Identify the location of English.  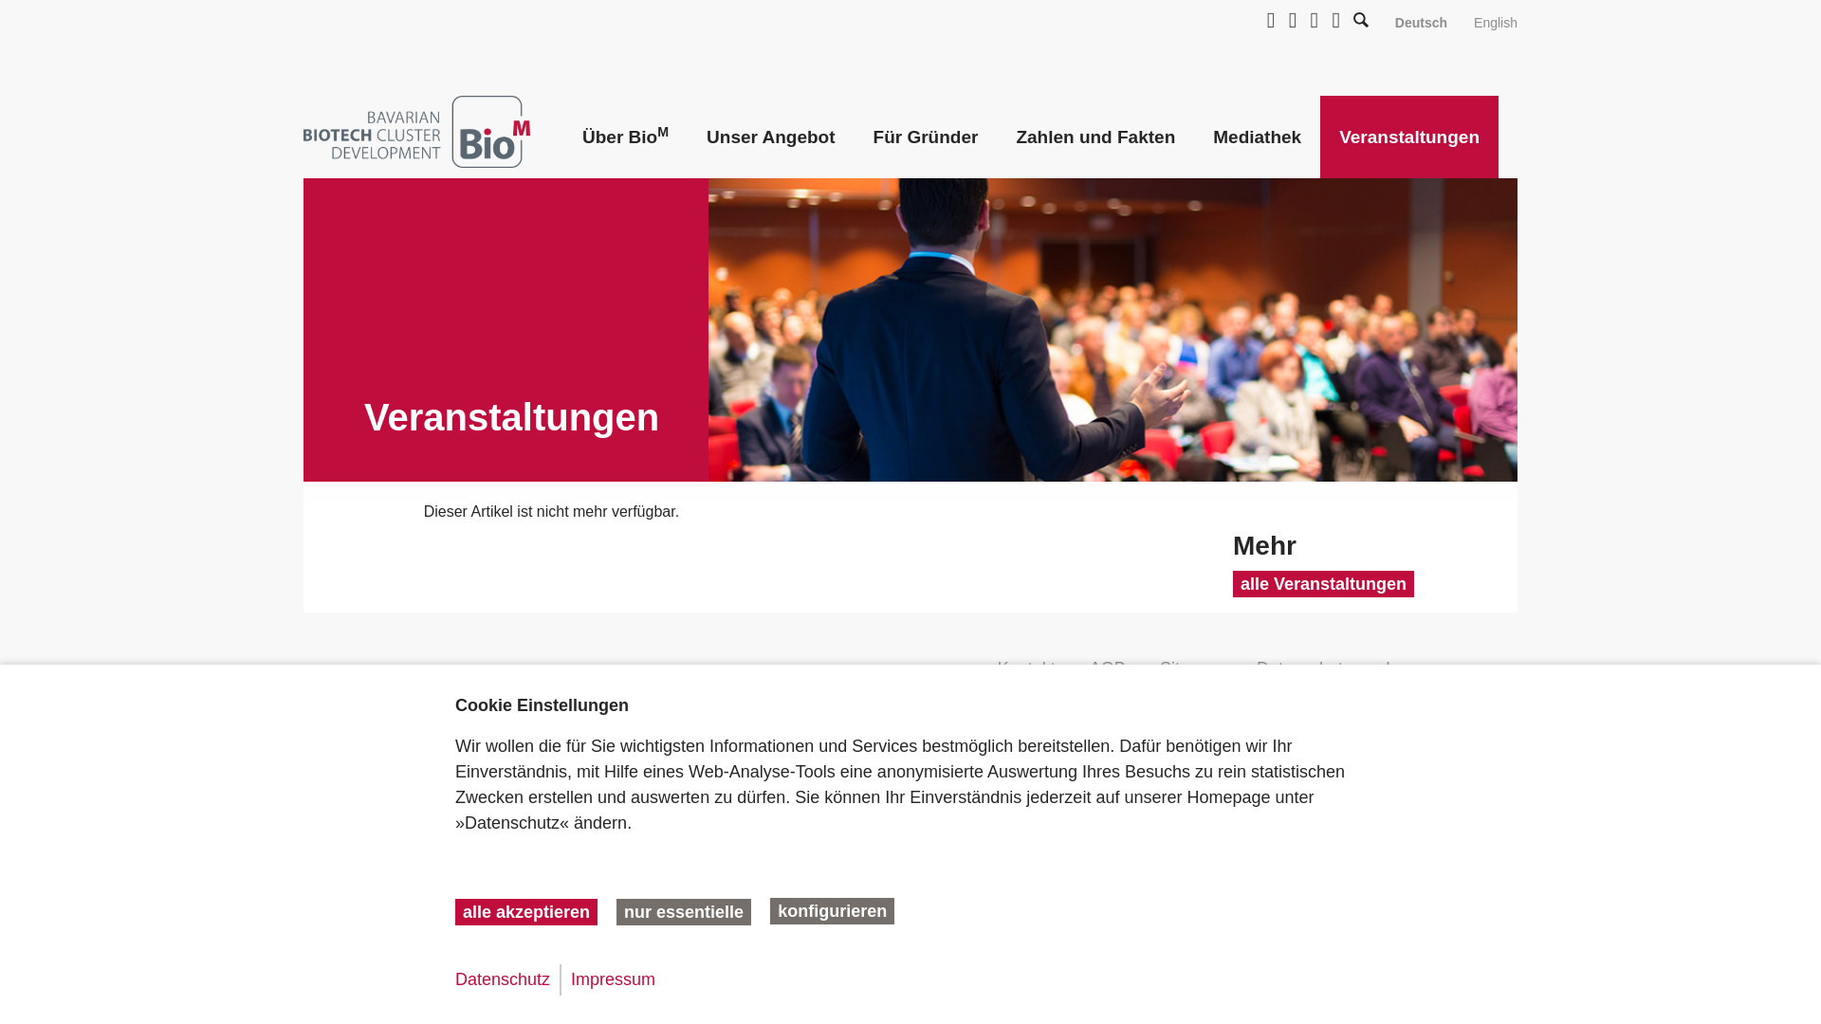
(1495, 23).